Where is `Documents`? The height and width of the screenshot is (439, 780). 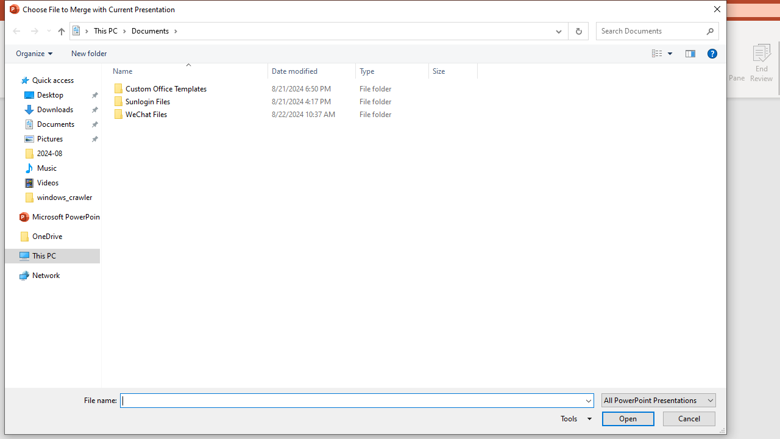 Documents is located at coordinates (155, 30).